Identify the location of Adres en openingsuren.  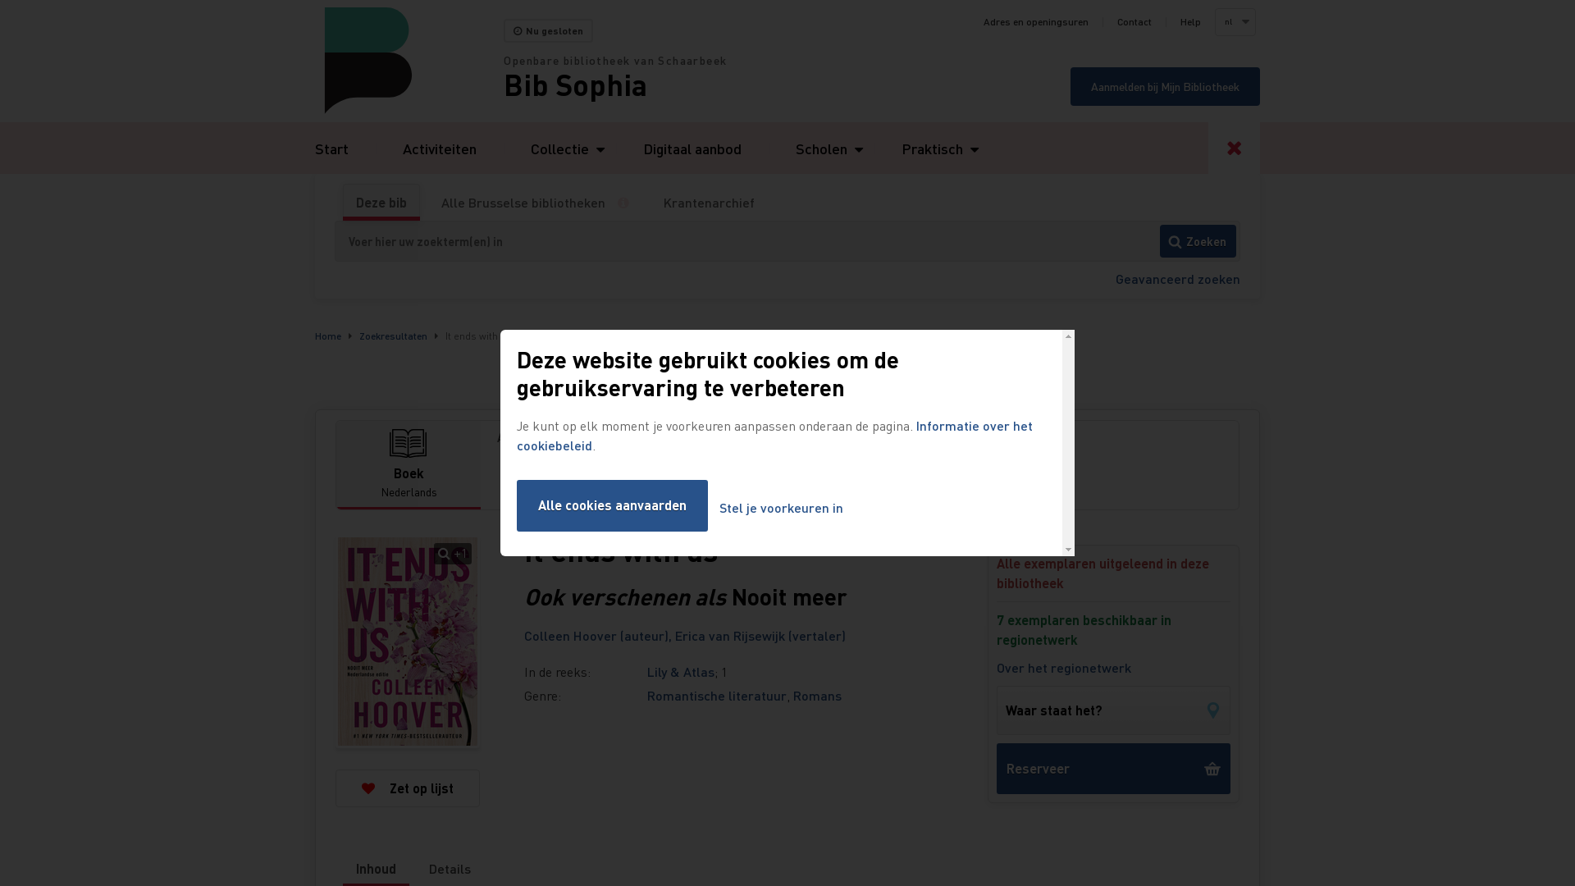
(1036, 22).